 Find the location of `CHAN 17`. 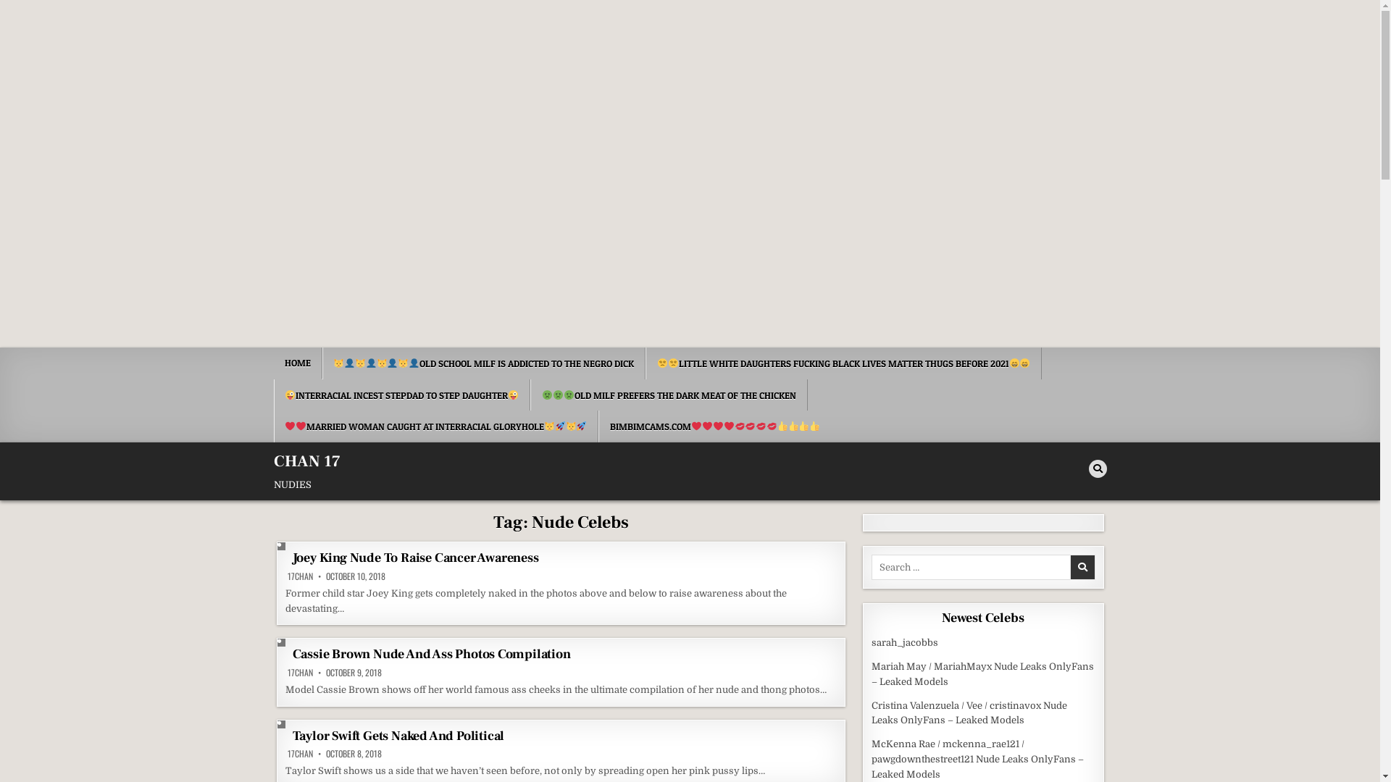

CHAN 17 is located at coordinates (307, 461).